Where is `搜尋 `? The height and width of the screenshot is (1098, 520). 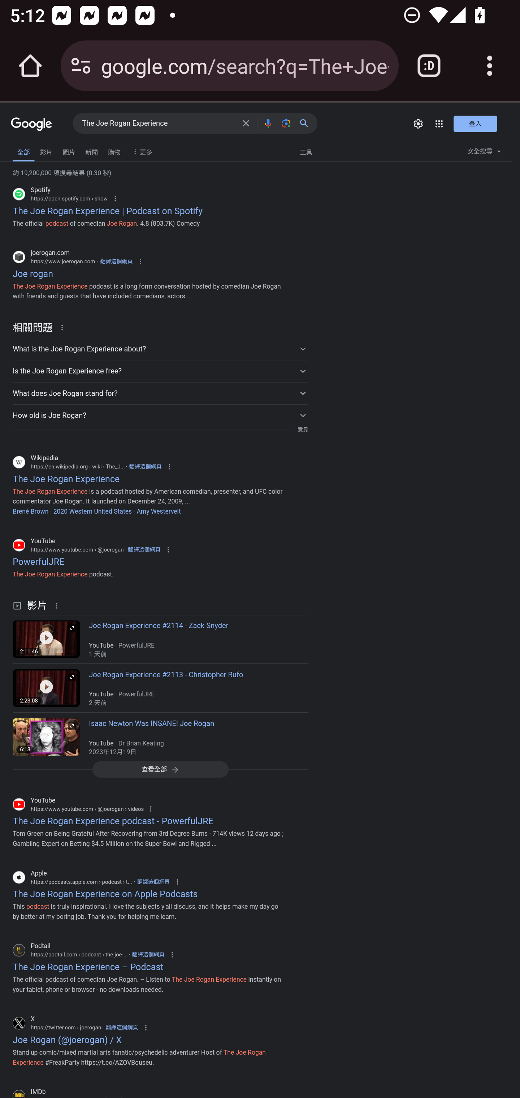
搜尋  is located at coordinates (307, 123).